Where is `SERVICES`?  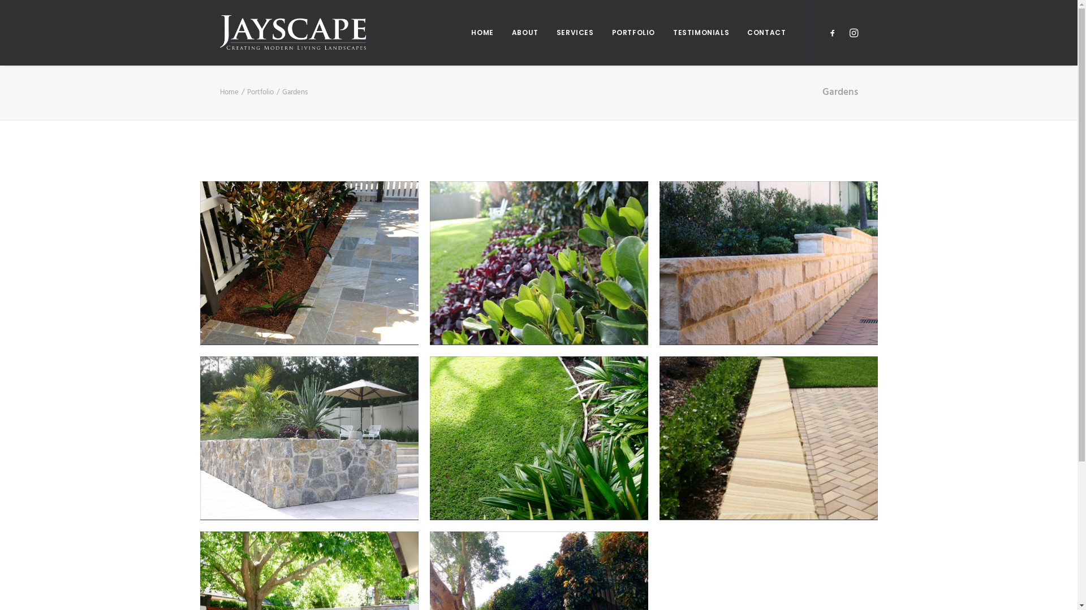 SERVICES is located at coordinates (575, 33).